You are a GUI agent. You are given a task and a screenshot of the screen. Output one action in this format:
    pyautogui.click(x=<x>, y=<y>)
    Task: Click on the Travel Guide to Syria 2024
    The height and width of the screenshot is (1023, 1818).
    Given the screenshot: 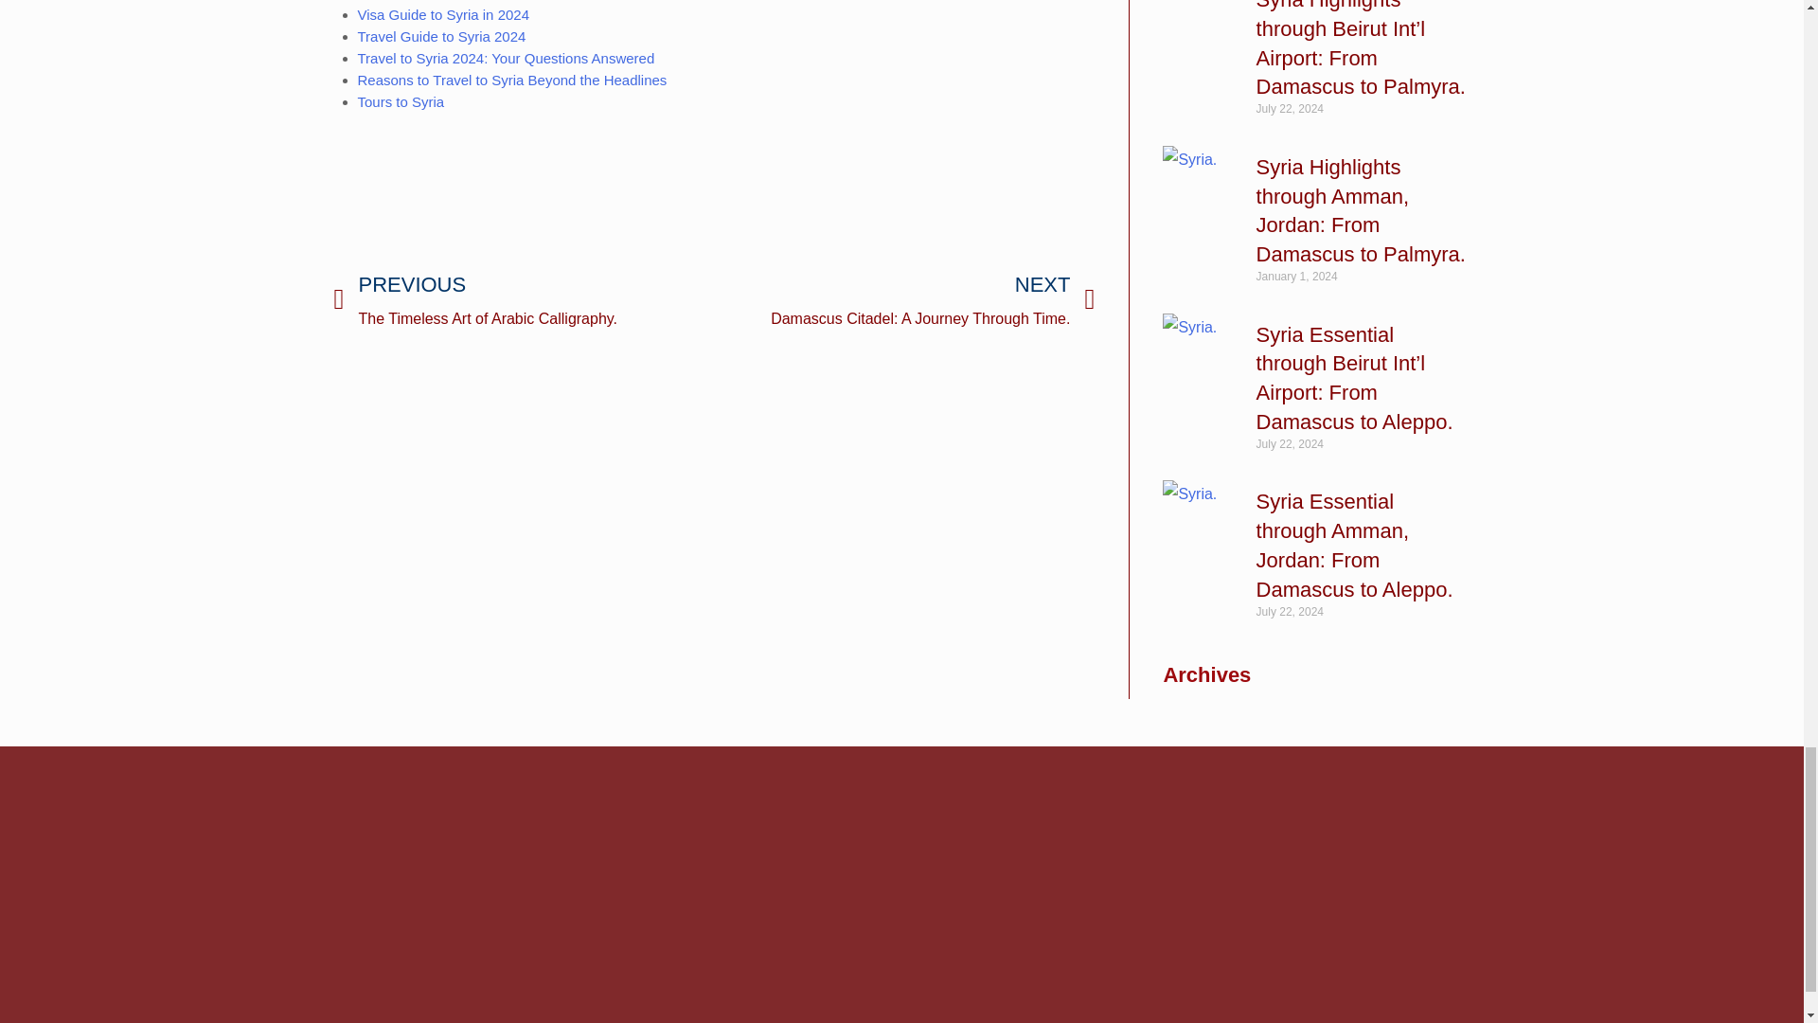 What is the action you would take?
    pyautogui.click(x=903, y=299)
    